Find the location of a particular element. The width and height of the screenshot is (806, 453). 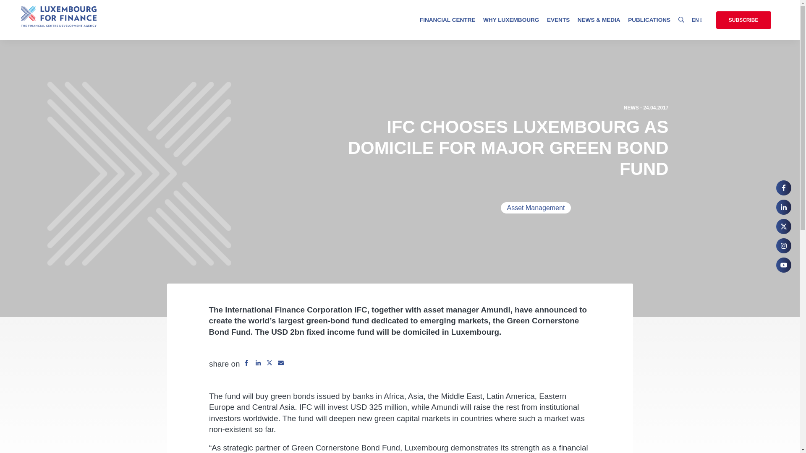

EVENTS is located at coordinates (558, 21).